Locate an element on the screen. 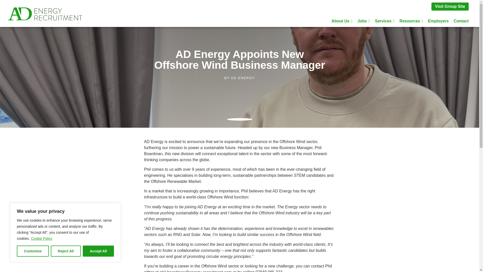  Jobs is located at coordinates (364, 21).